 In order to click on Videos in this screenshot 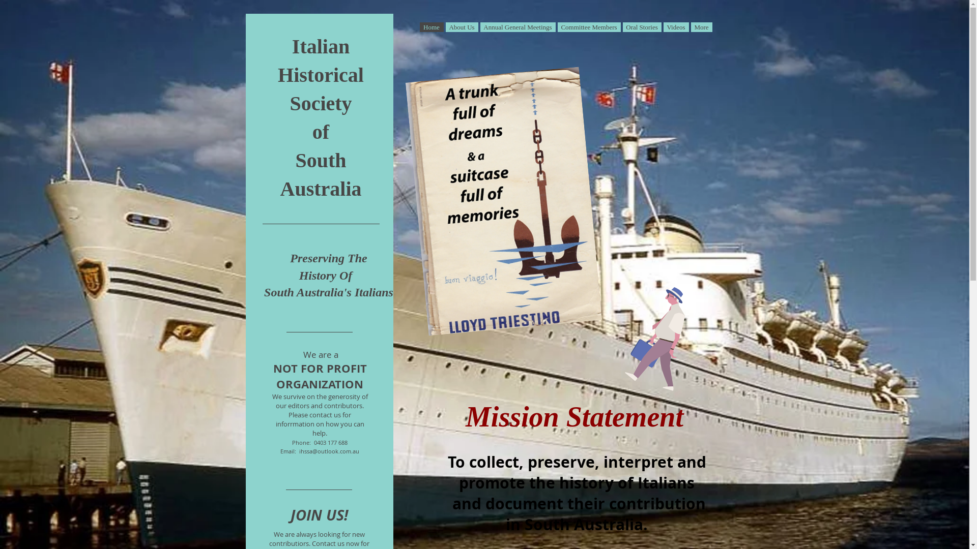, I will do `click(676, 27)`.